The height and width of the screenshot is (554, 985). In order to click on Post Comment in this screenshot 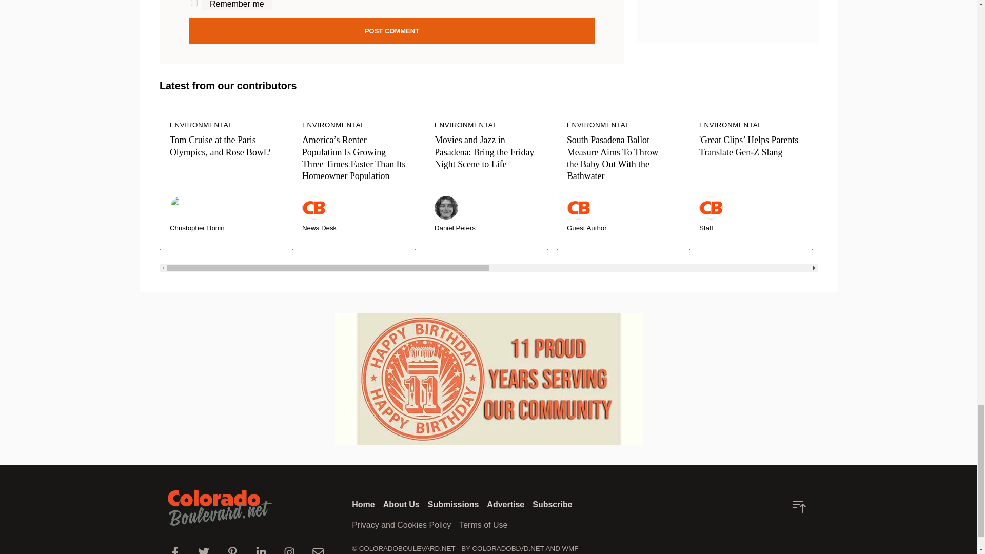, I will do `click(392, 31)`.